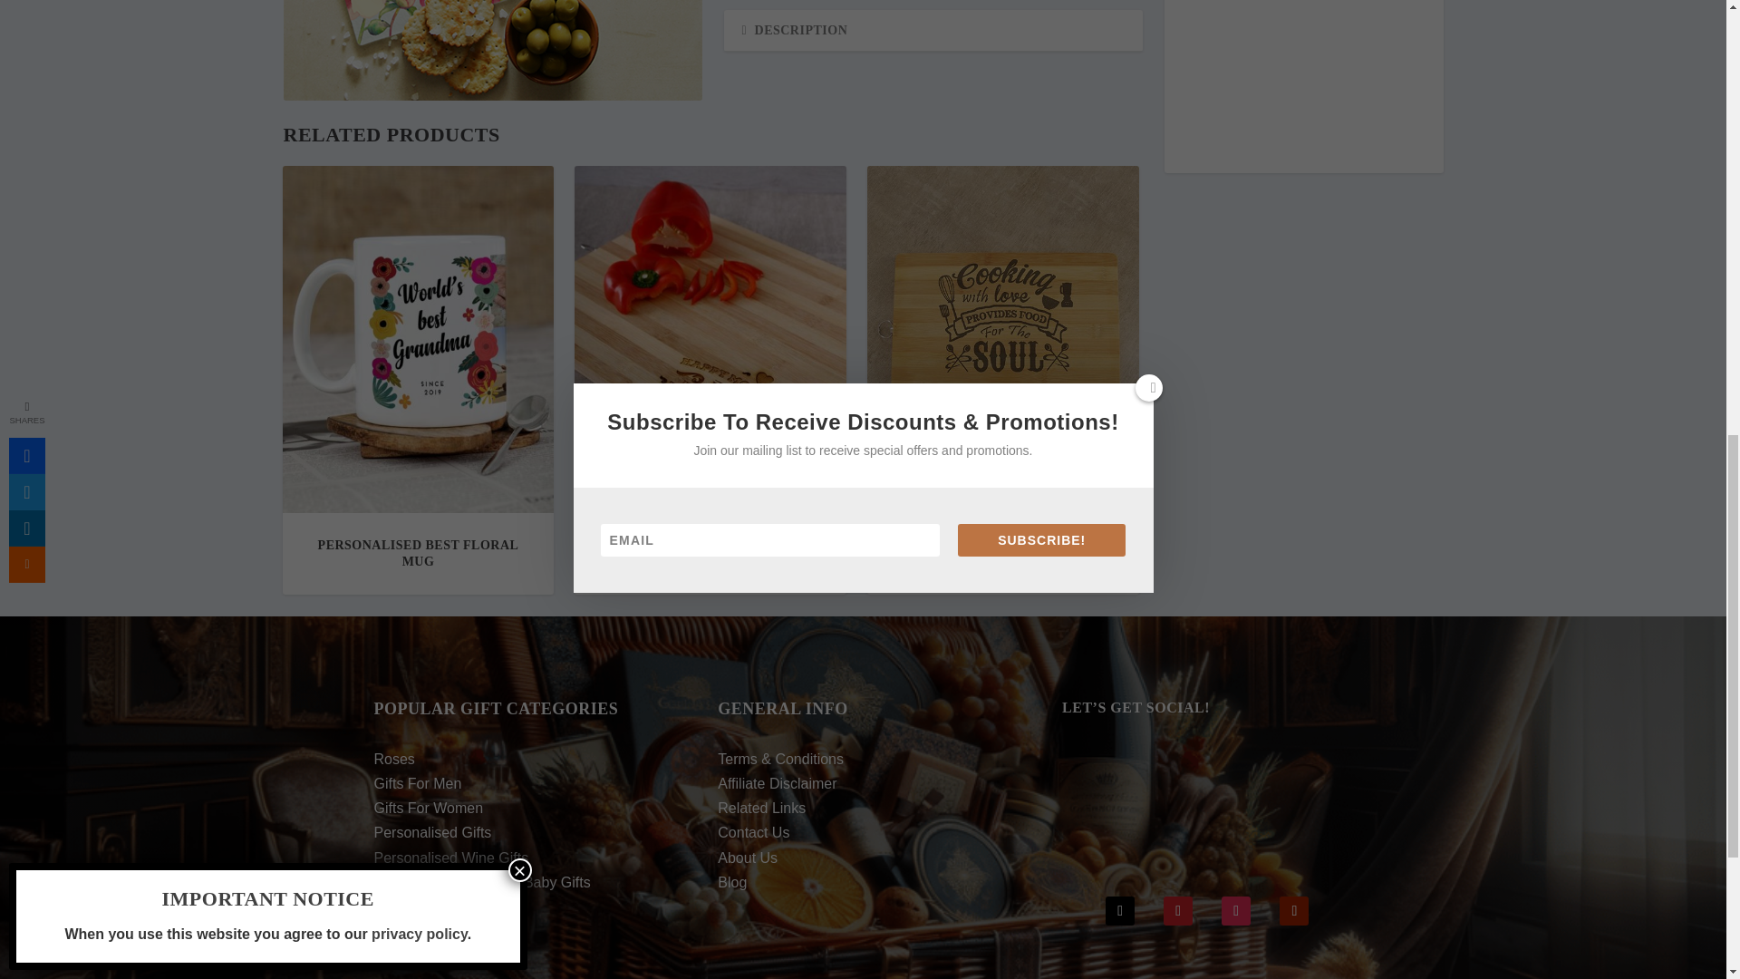  Describe the element at coordinates (1178, 910) in the screenshot. I see `Follow on Pinterest` at that location.